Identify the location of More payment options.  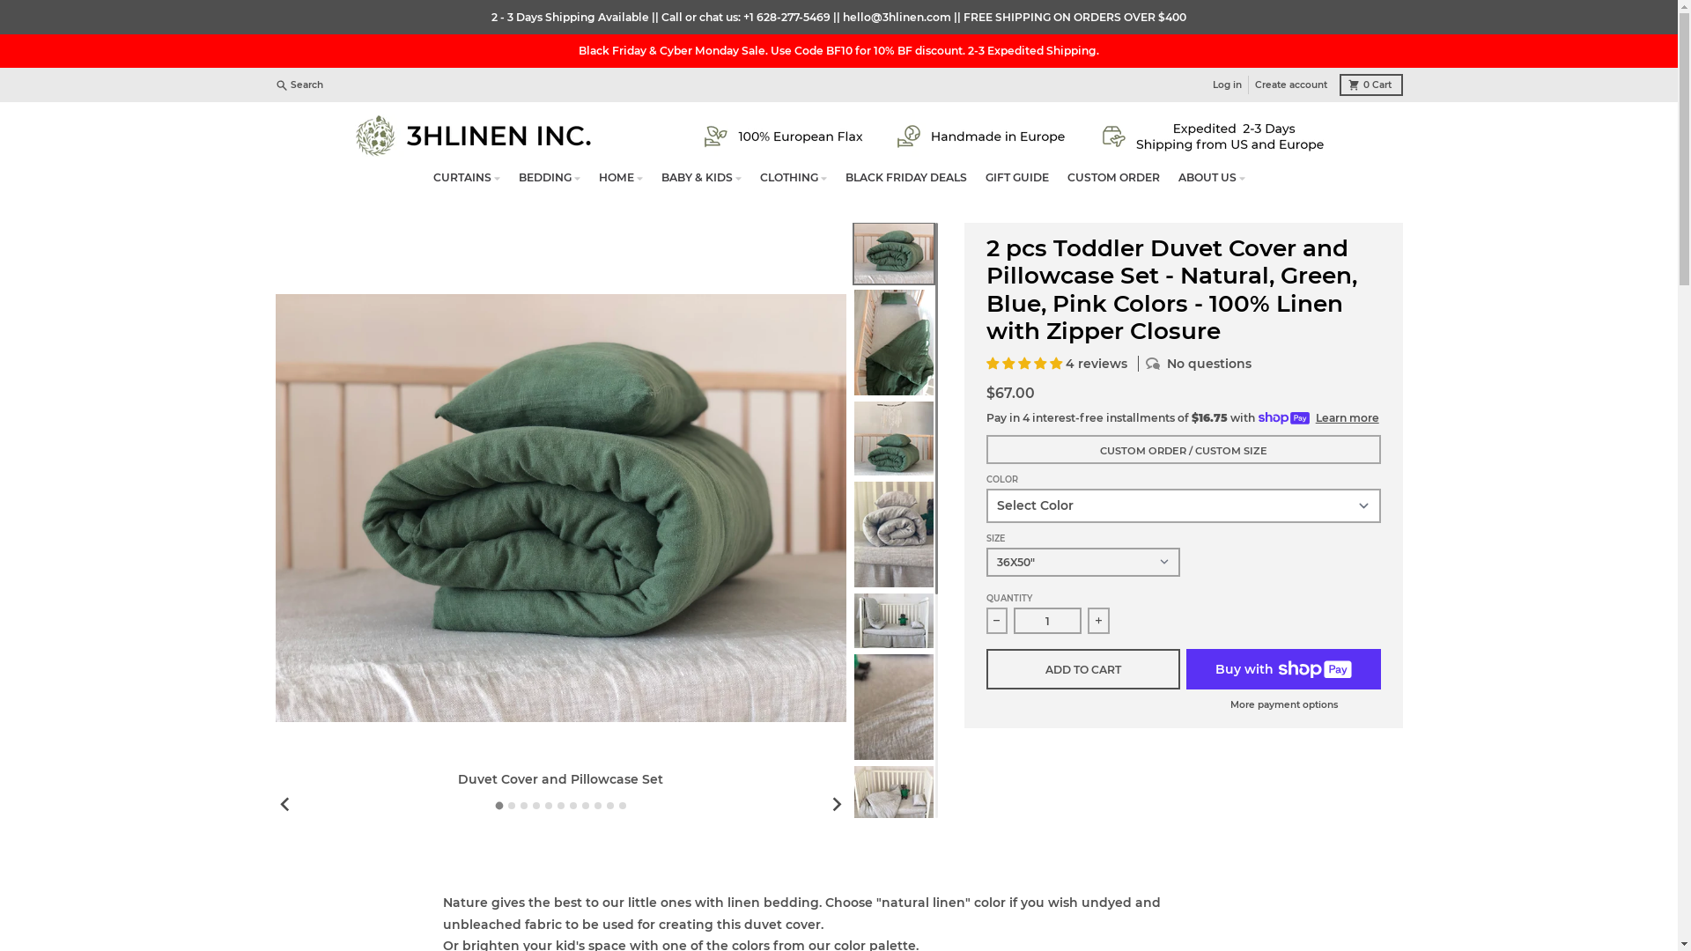
(1284, 705).